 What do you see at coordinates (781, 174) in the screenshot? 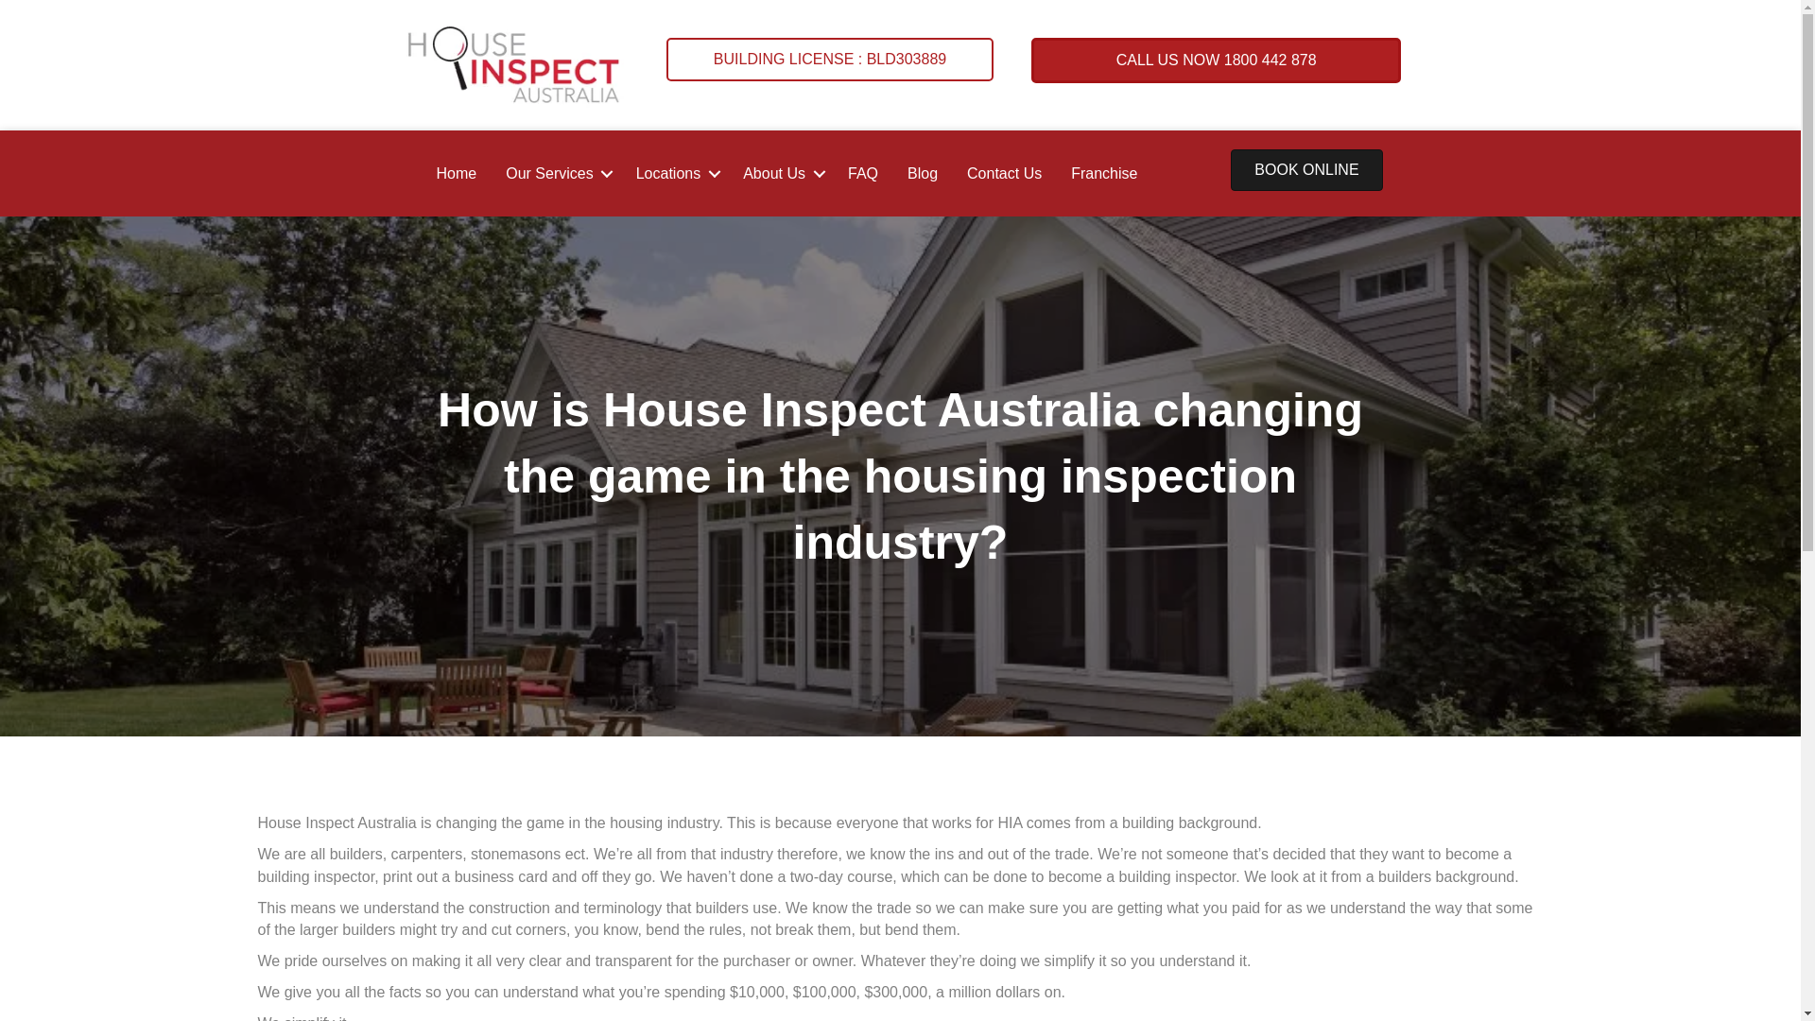
I see `About Us` at bounding box center [781, 174].